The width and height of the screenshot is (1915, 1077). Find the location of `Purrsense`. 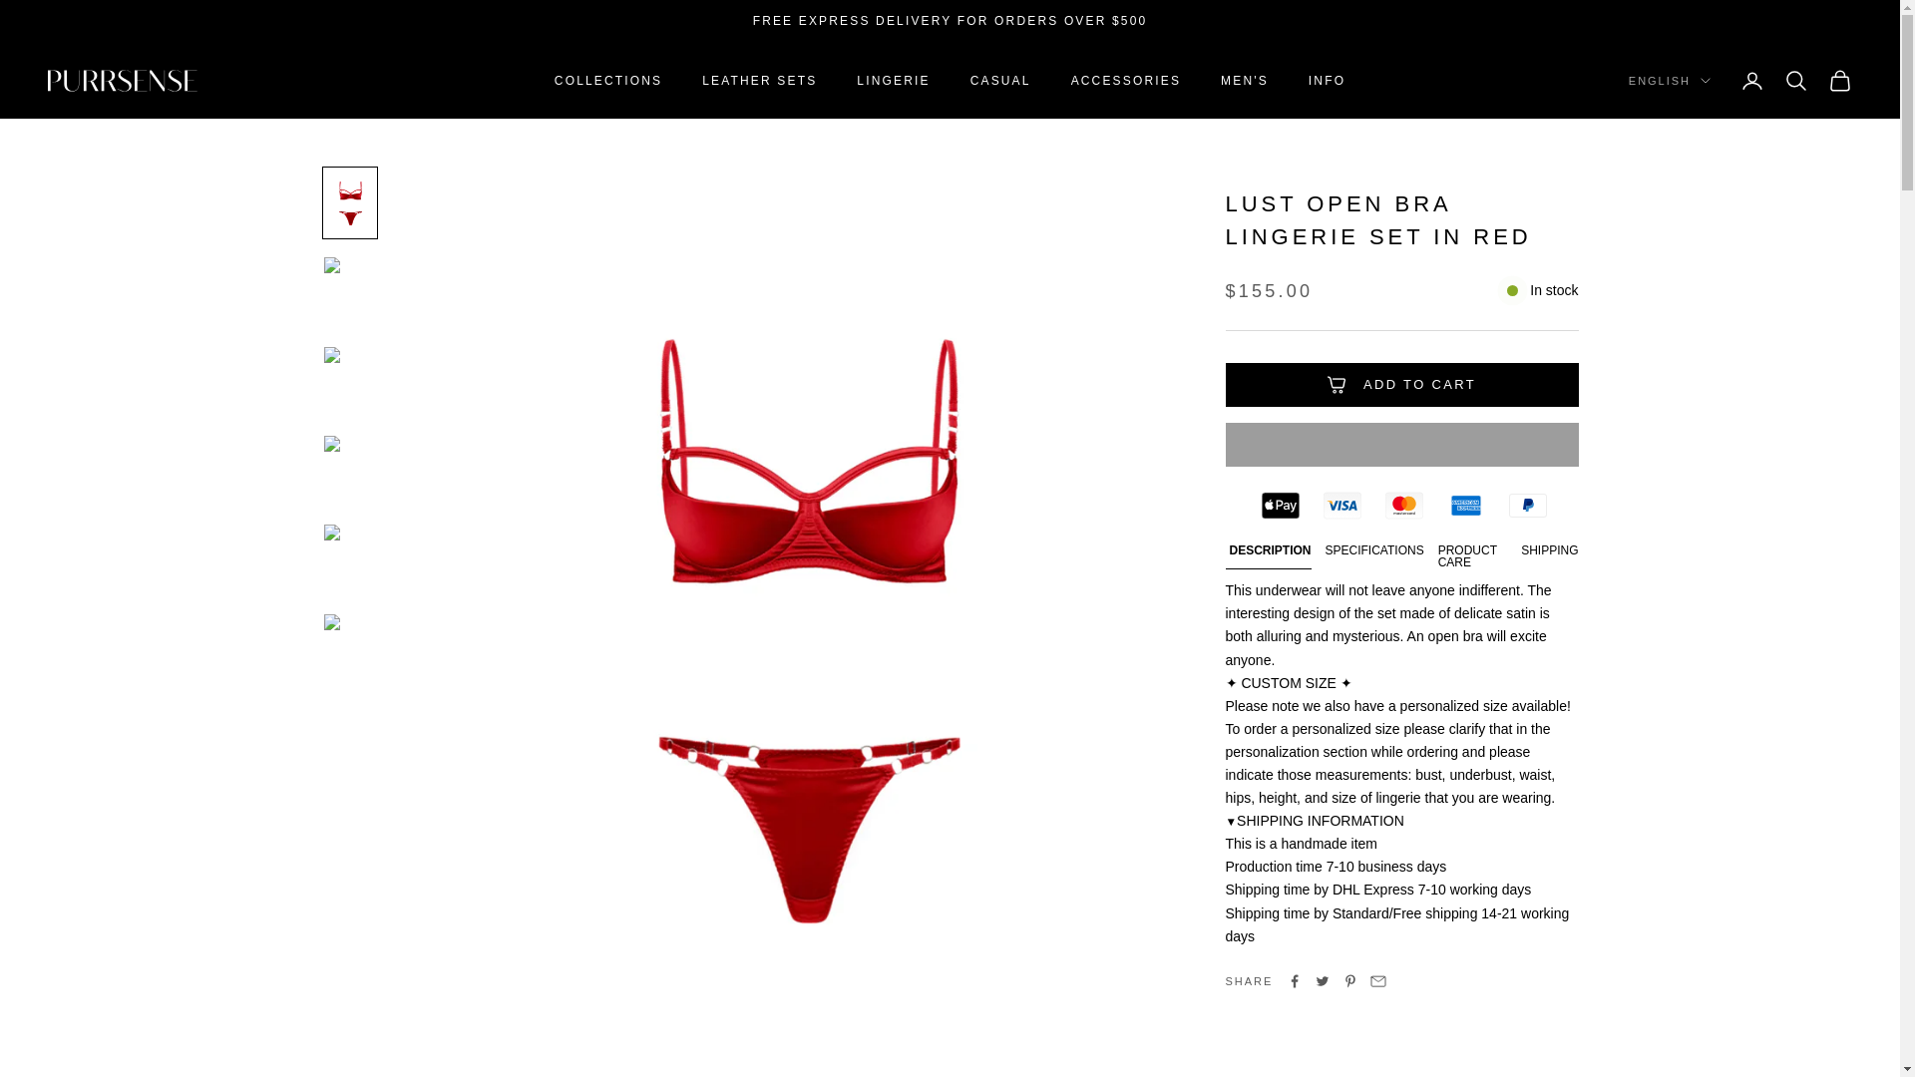

Purrsense is located at coordinates (122, 82).